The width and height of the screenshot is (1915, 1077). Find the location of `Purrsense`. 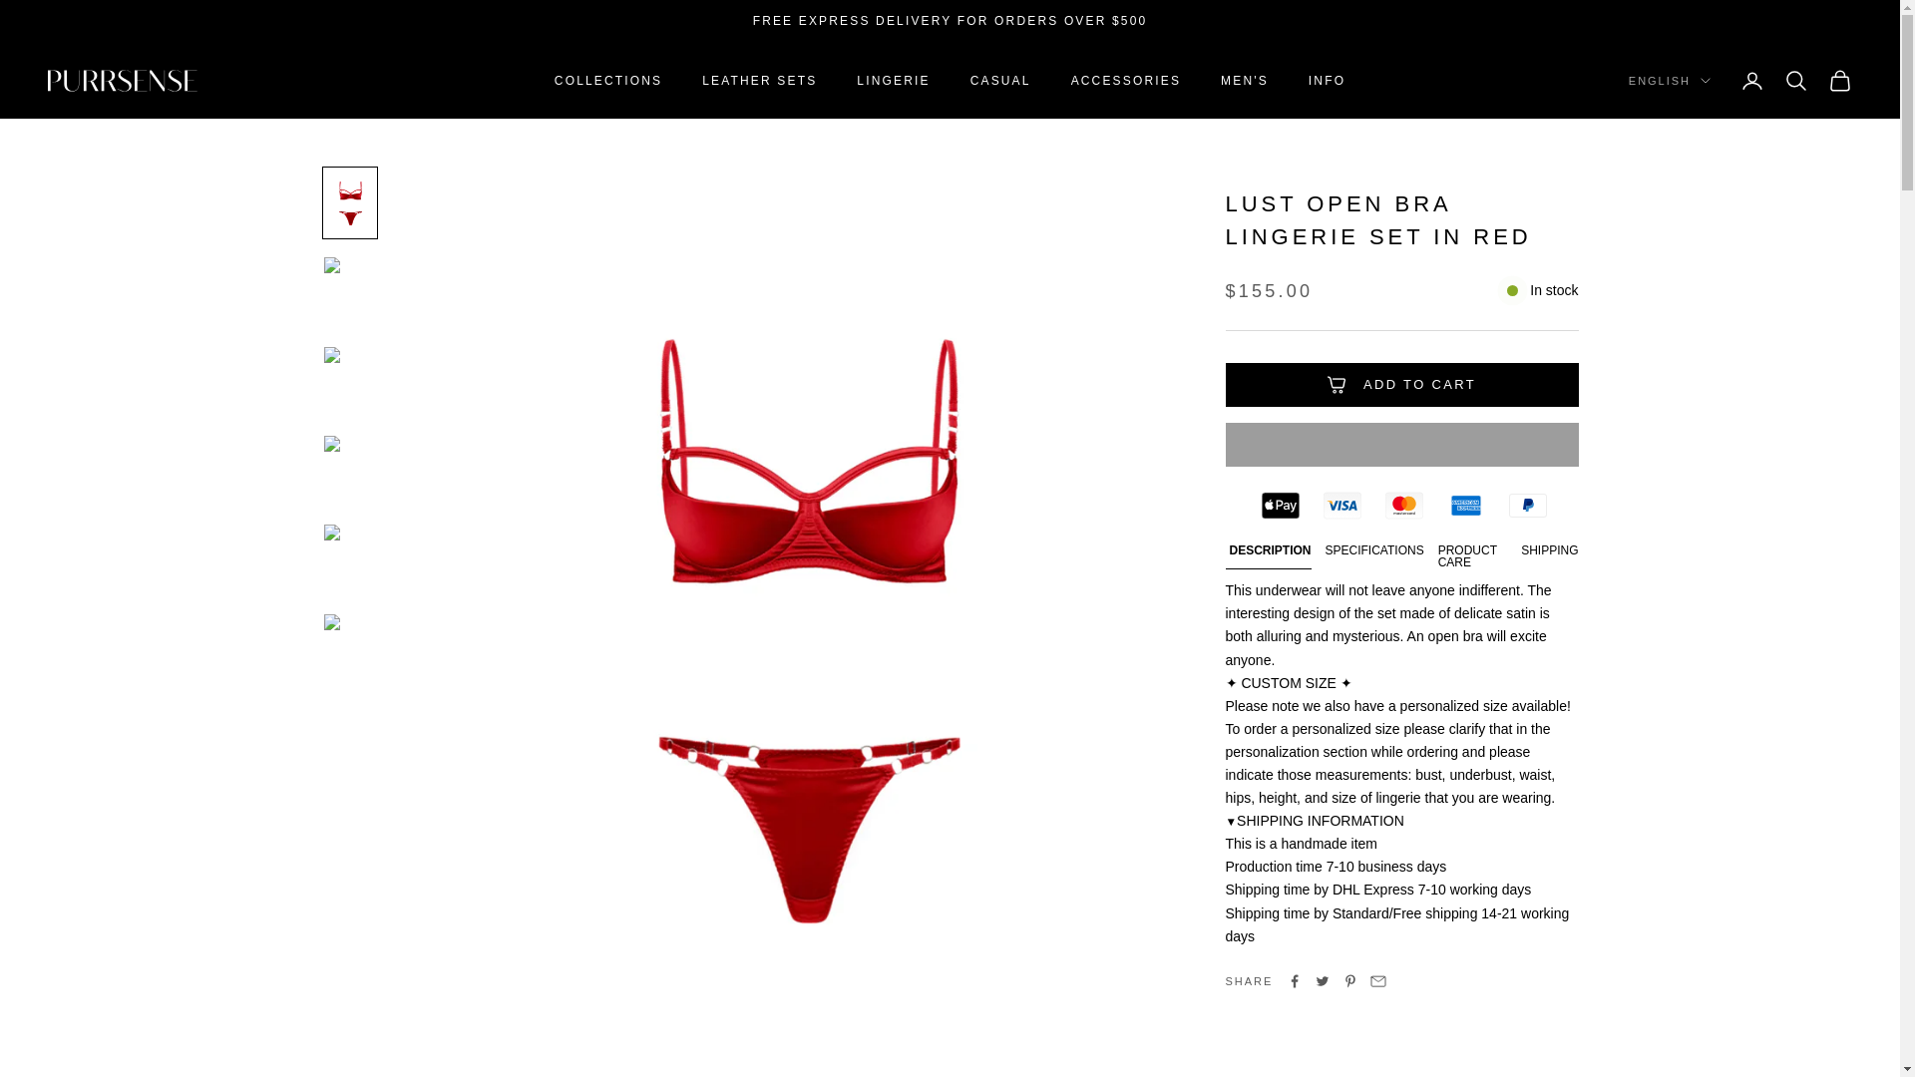

Purrsense is located at coordinates (122, 82).